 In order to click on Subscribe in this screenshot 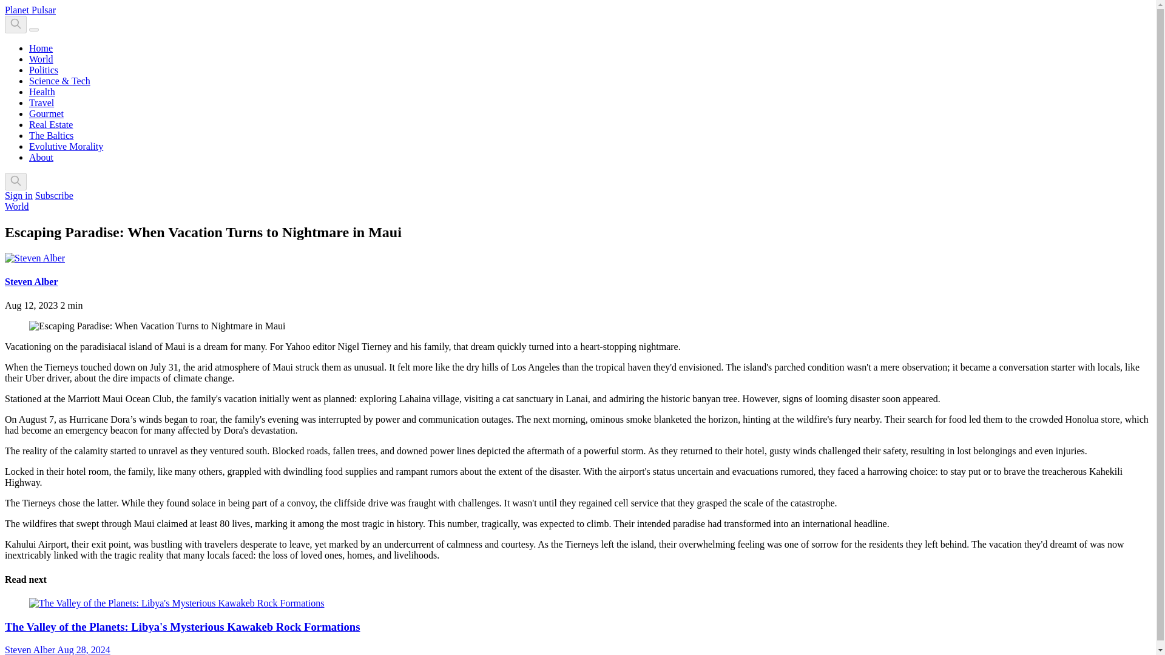, I will do `click(53, 195)`.